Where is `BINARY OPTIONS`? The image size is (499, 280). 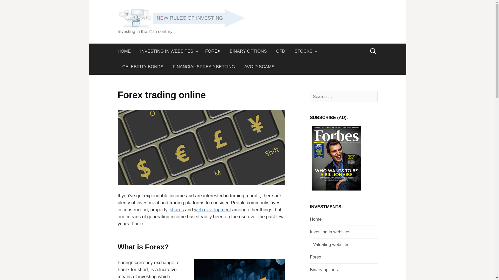
BINARY OPTIONS is located at coordinates (248, 51).